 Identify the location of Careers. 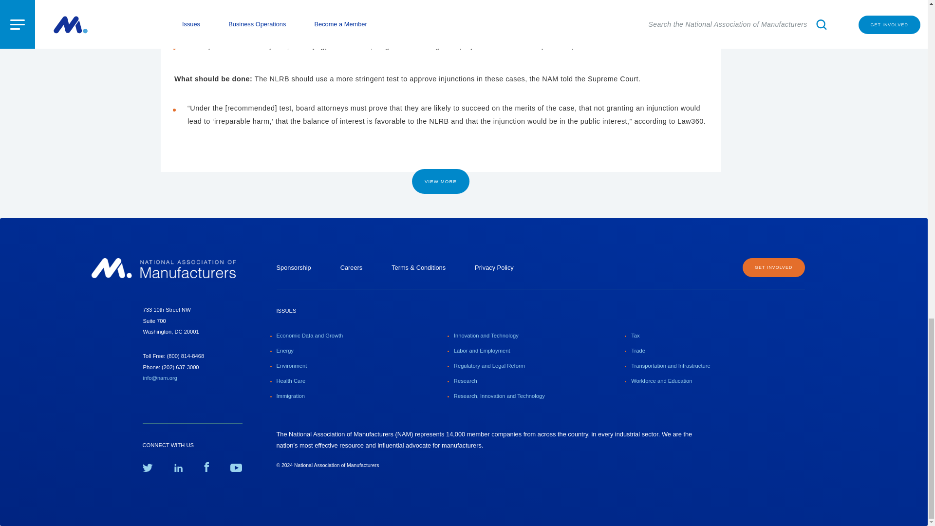
(351, 268).